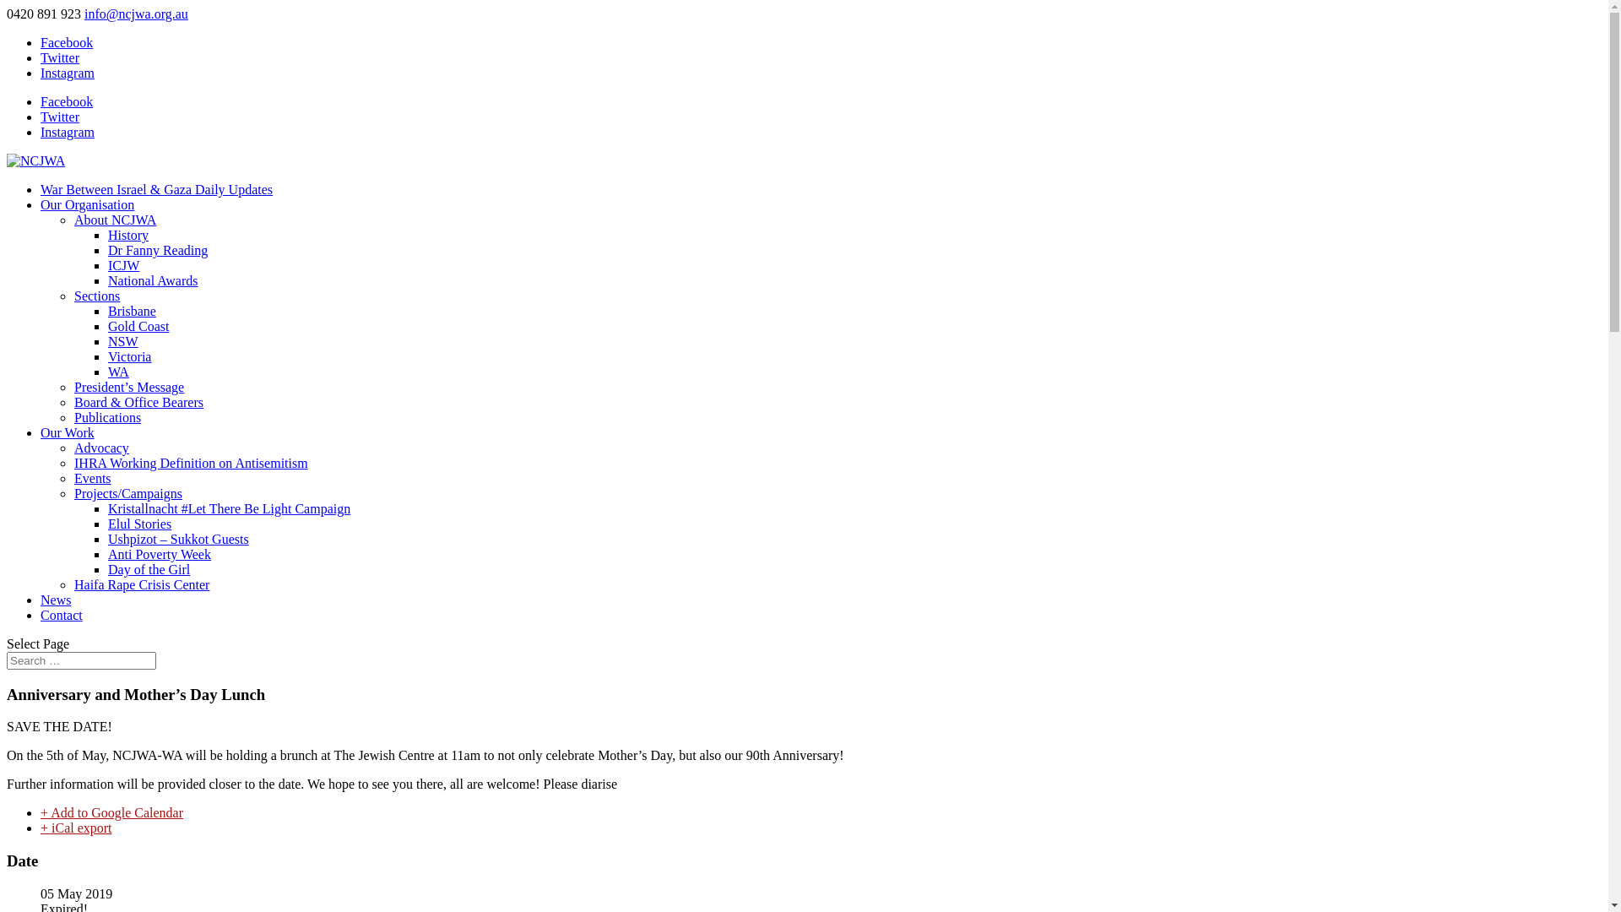  I want to click on Day of the Girl, so click(149, 569).